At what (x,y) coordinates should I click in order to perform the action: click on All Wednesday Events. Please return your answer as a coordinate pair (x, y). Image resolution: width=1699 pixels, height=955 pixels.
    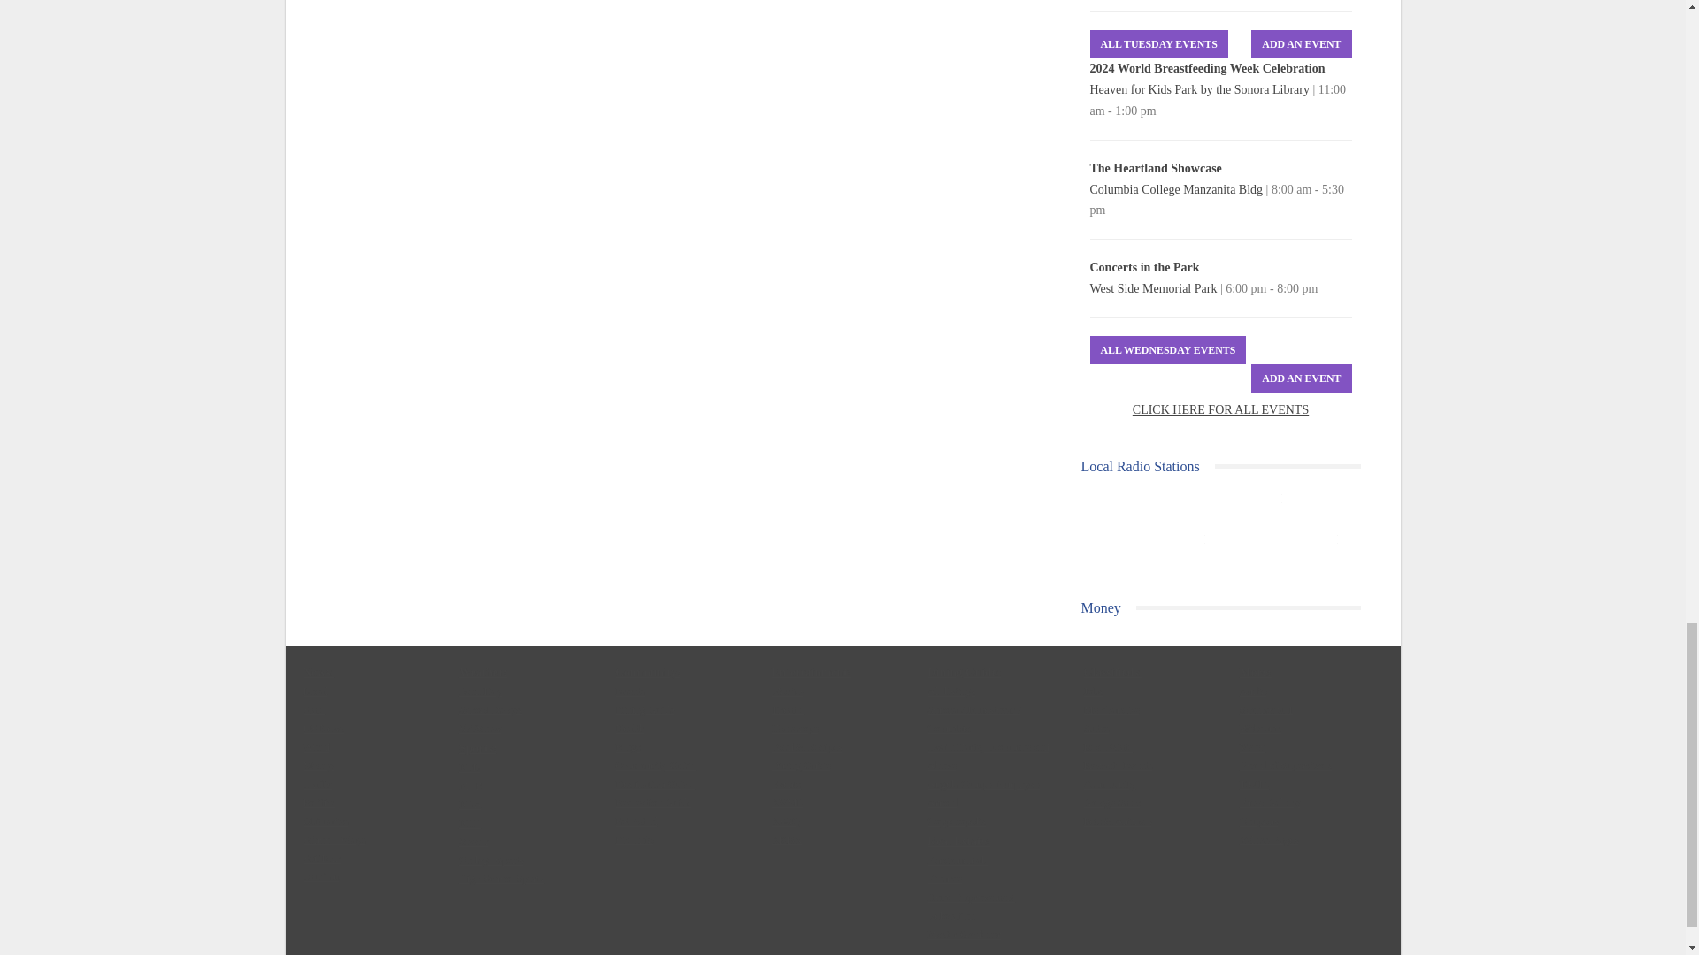
    Looking at the image, I should click on (1168, 350).